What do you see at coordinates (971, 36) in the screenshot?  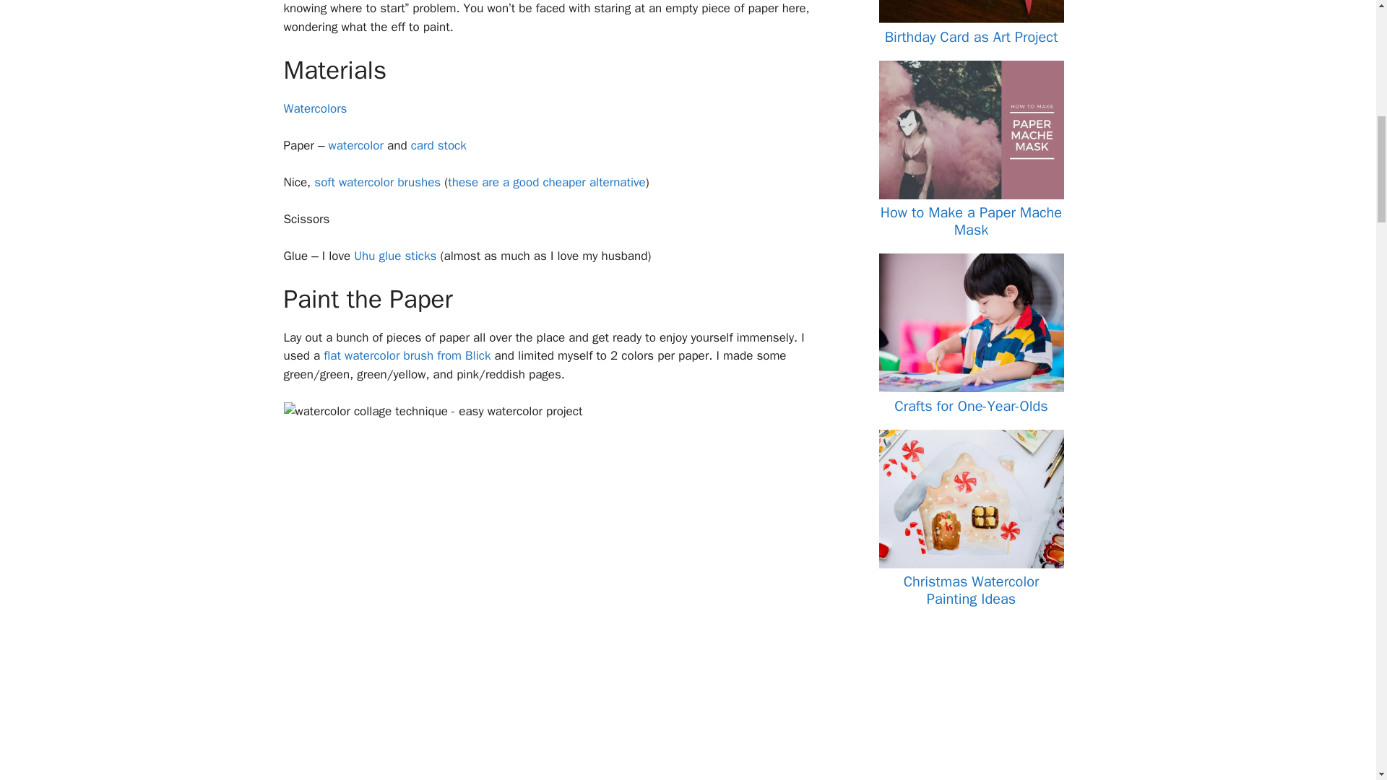 I see `Birthday Card as Art Project` at bounding box center [971, 36].